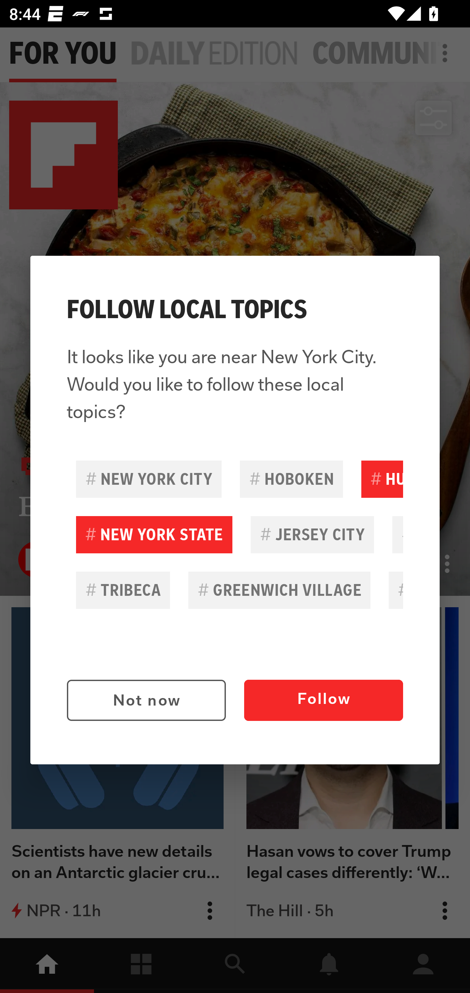  I want to click on # TRIBECA, so click(123, 590).